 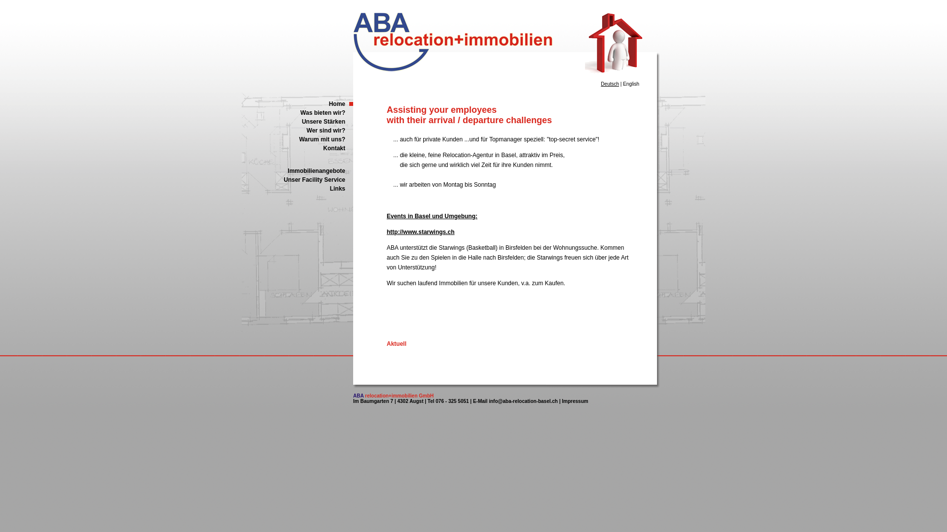 What do you see at coordinates (297, 188) in the screenshot?
I see `Links` at bounding box center [297, 188].